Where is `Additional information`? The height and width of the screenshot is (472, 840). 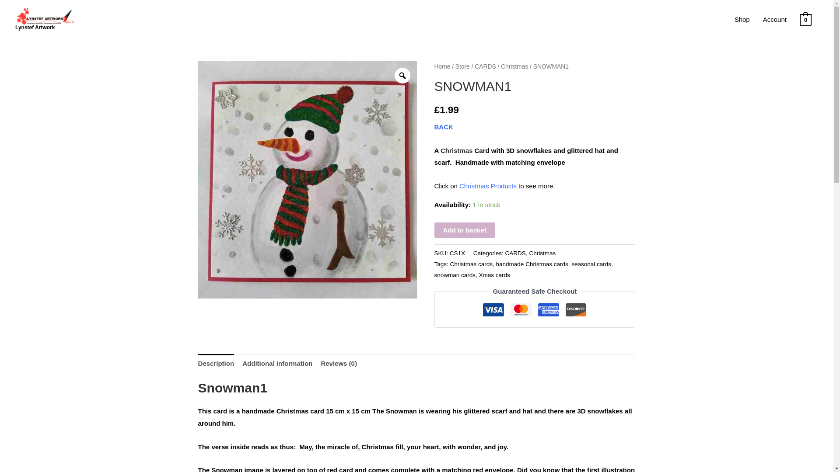 Additional information is located at coordinates (277, 364).